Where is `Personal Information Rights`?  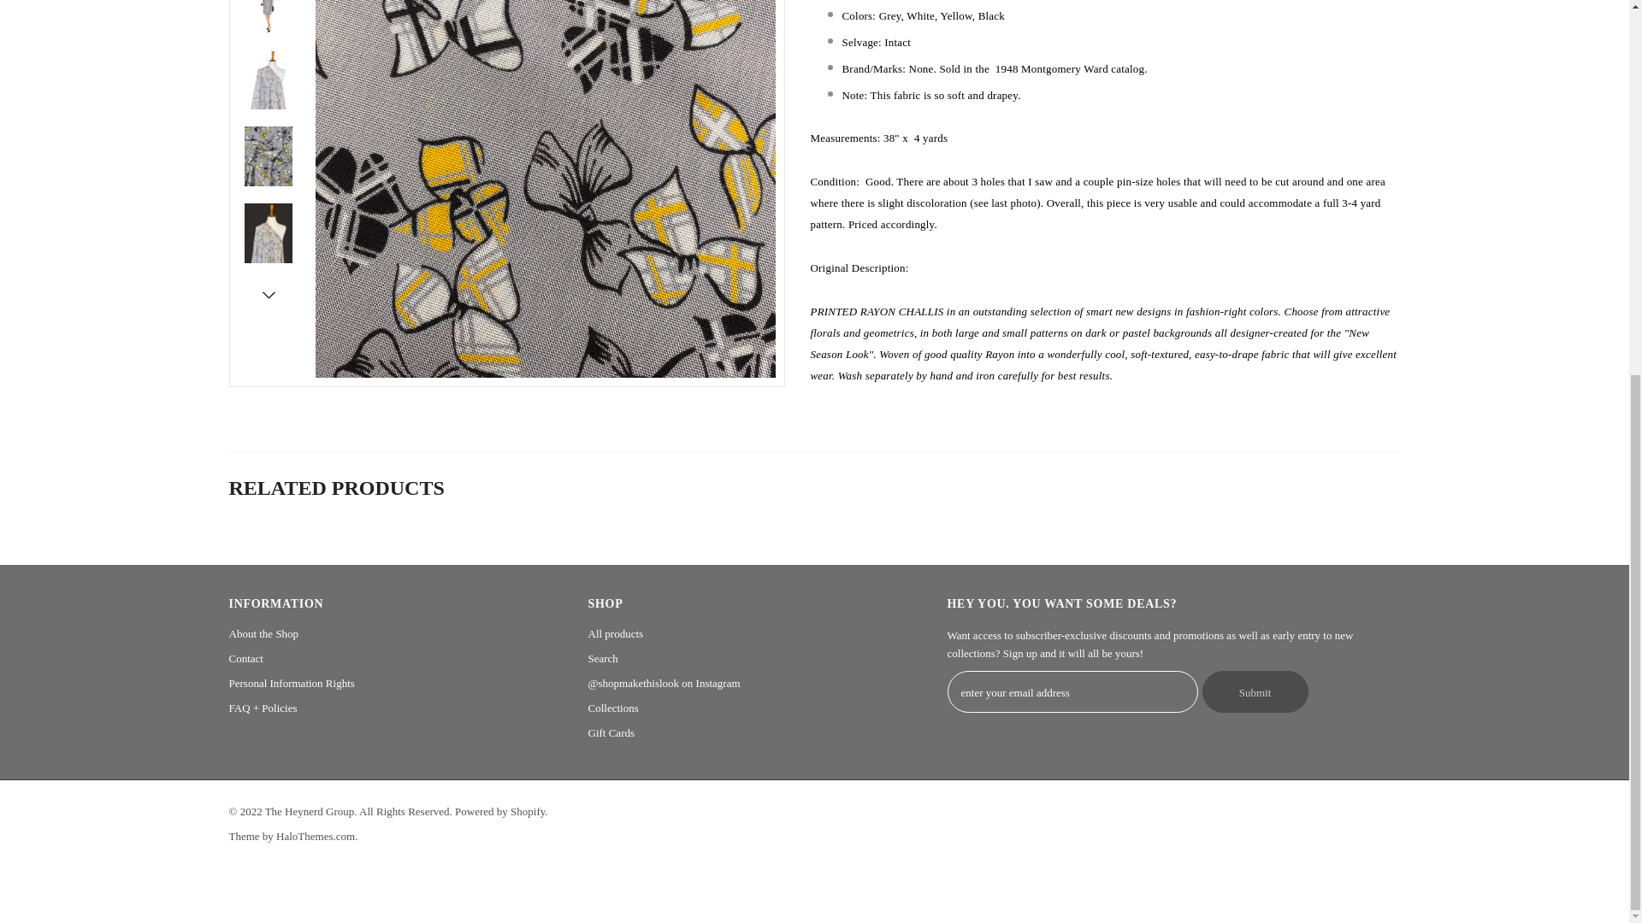 Personal Information Rights is located at coordinates (292, 684).